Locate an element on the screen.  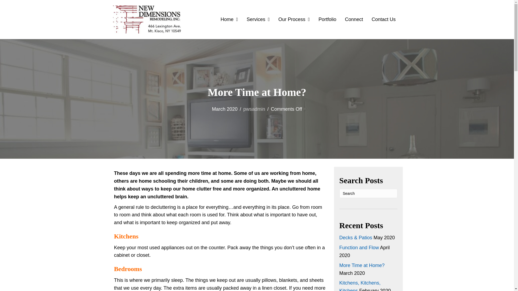
Connect is located at coordinates (354, 19).